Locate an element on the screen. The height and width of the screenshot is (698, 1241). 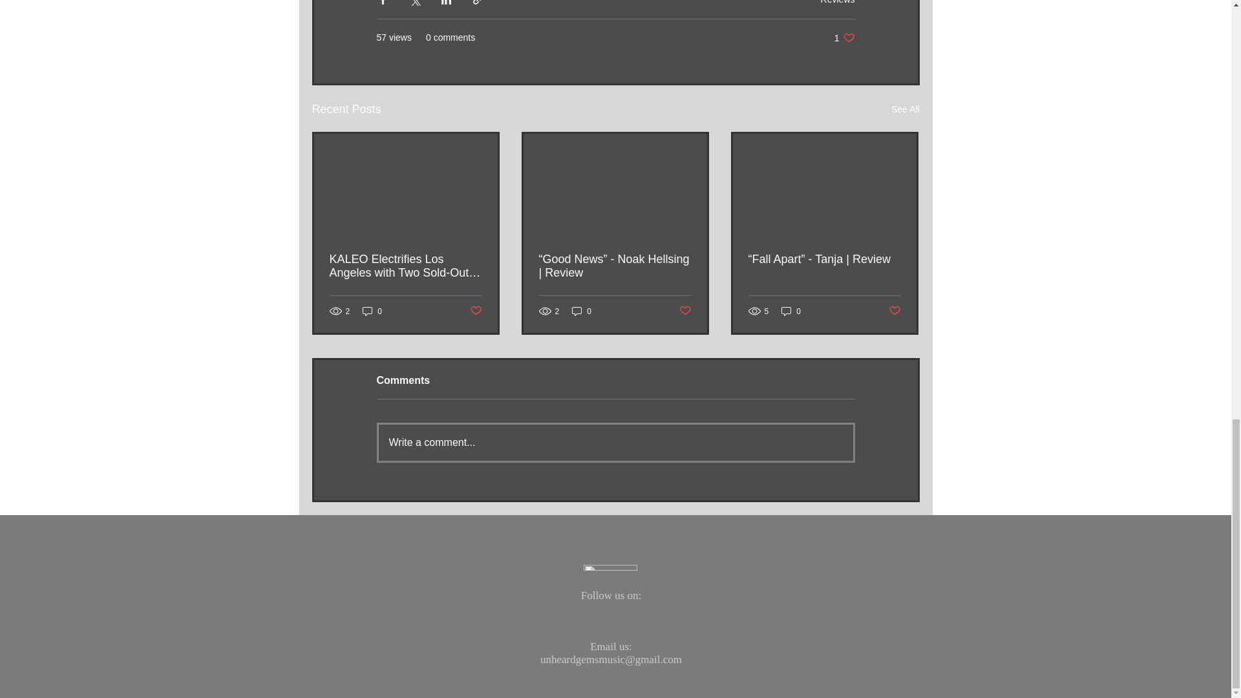
0 is located at coordinates (838, 2).